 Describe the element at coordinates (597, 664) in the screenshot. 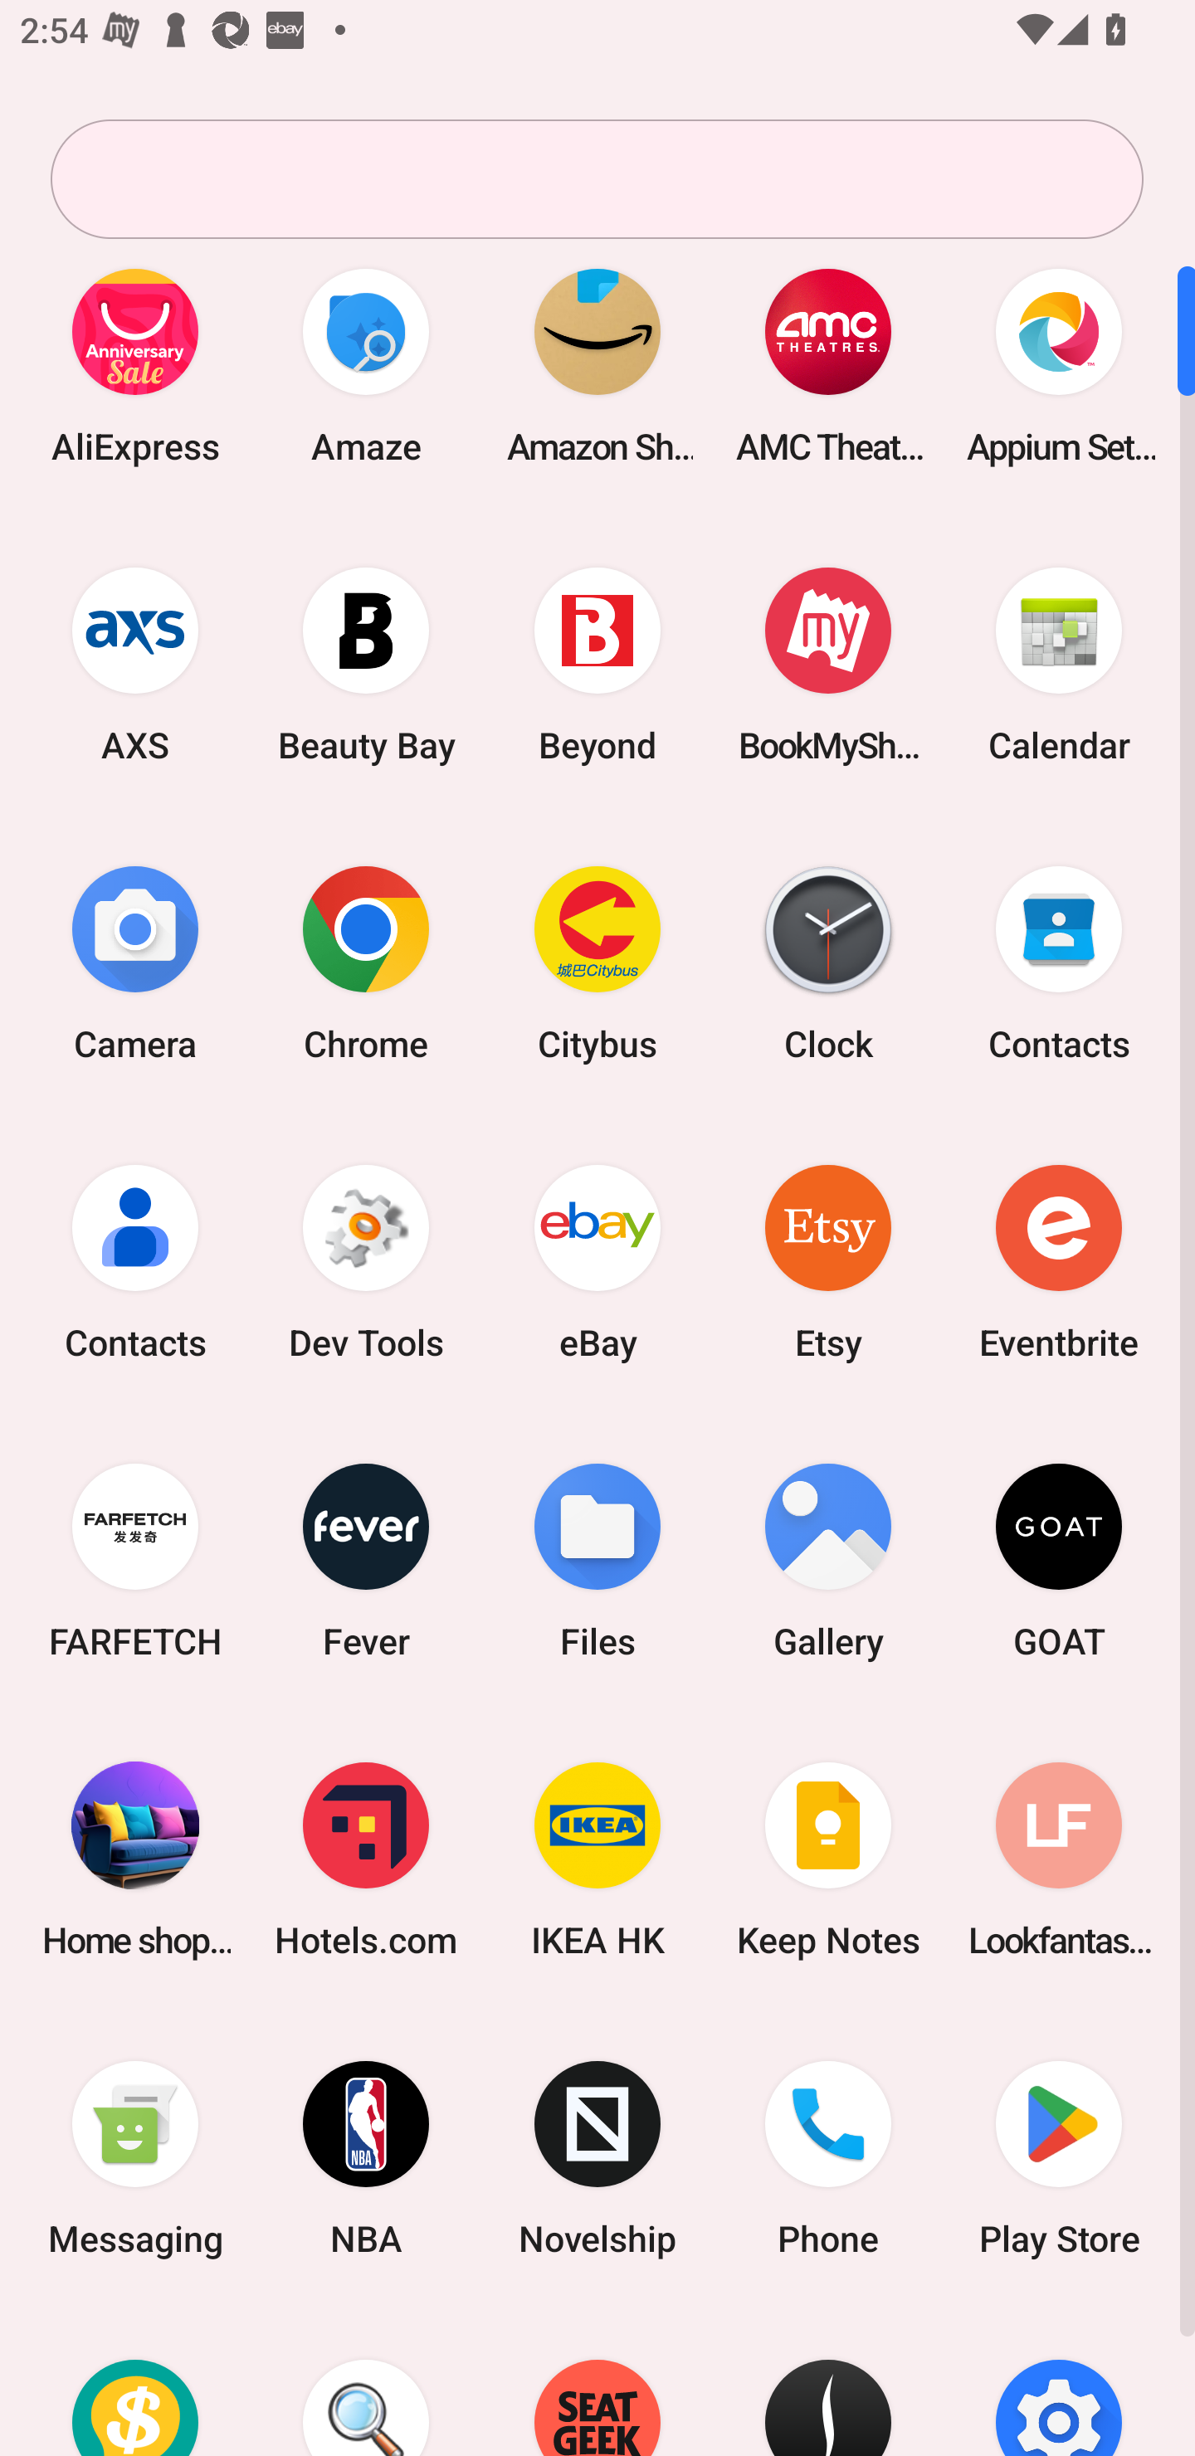

I see `Beyond` at that location.